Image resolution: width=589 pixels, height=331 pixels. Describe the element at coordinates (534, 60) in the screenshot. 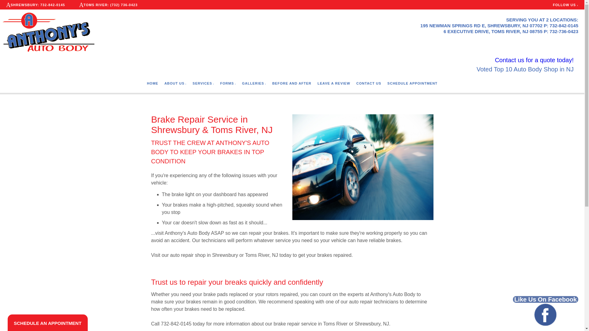

I see `Contact us for a quote today!` at that location.